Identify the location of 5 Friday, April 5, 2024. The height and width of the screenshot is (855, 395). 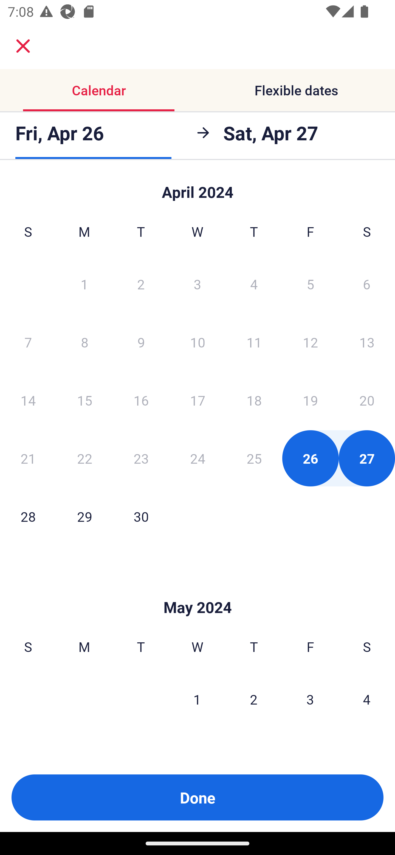
(311, 284).